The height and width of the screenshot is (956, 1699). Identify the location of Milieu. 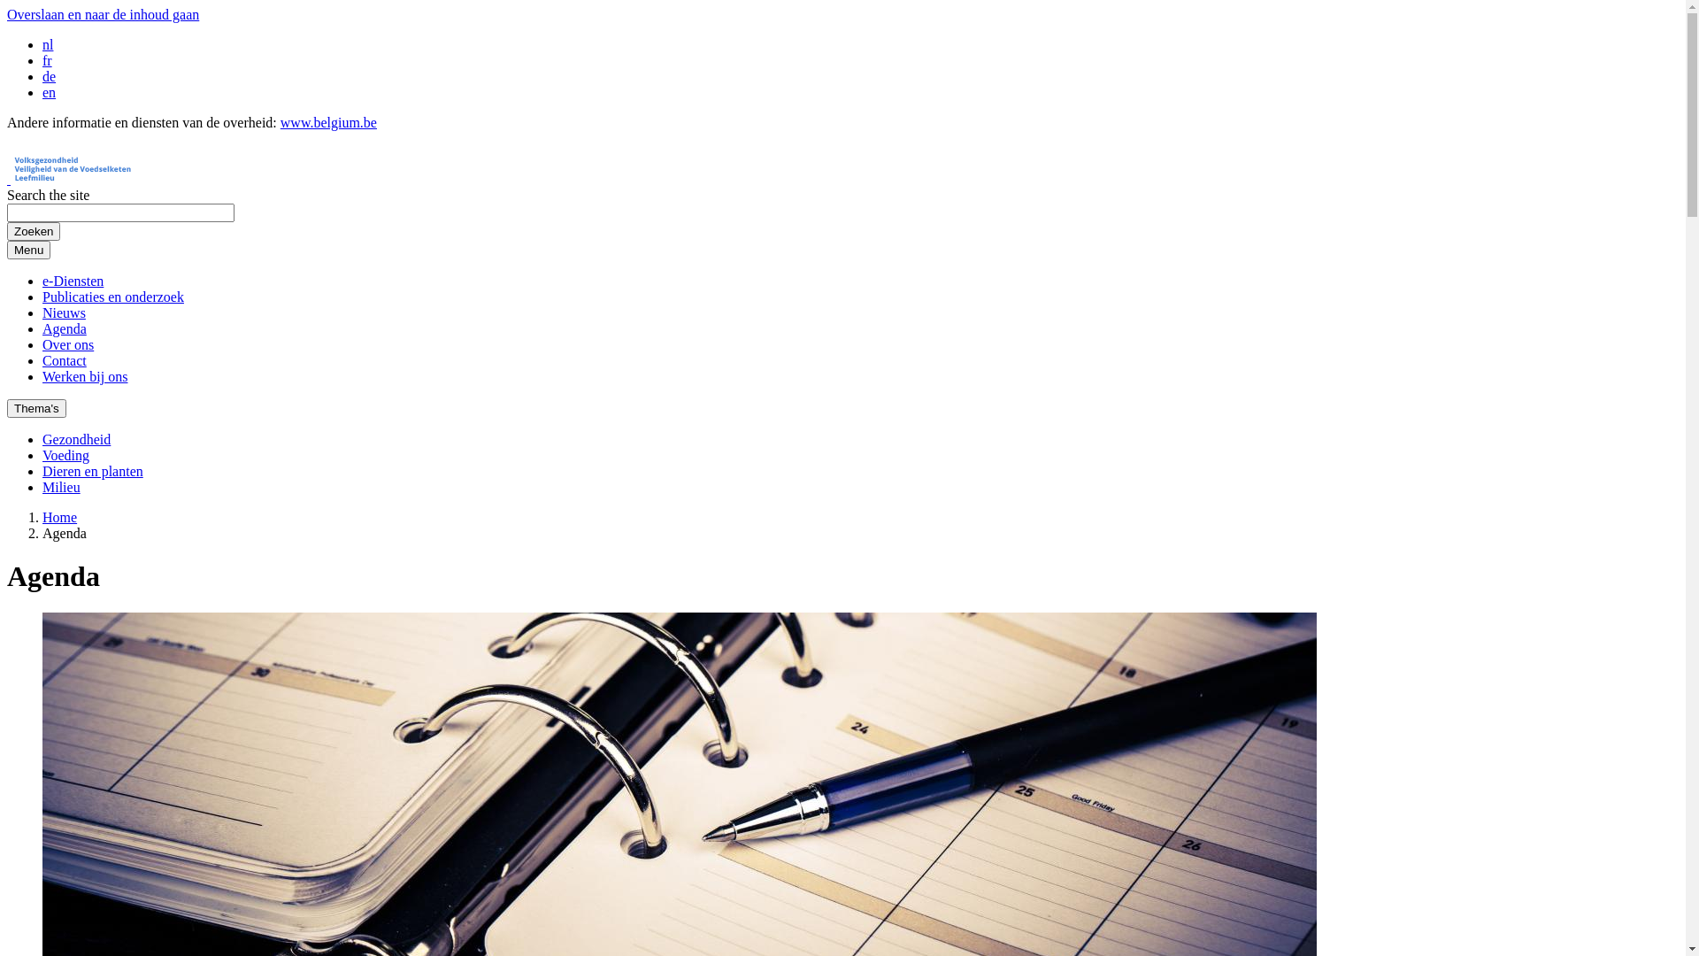
(62, 487).